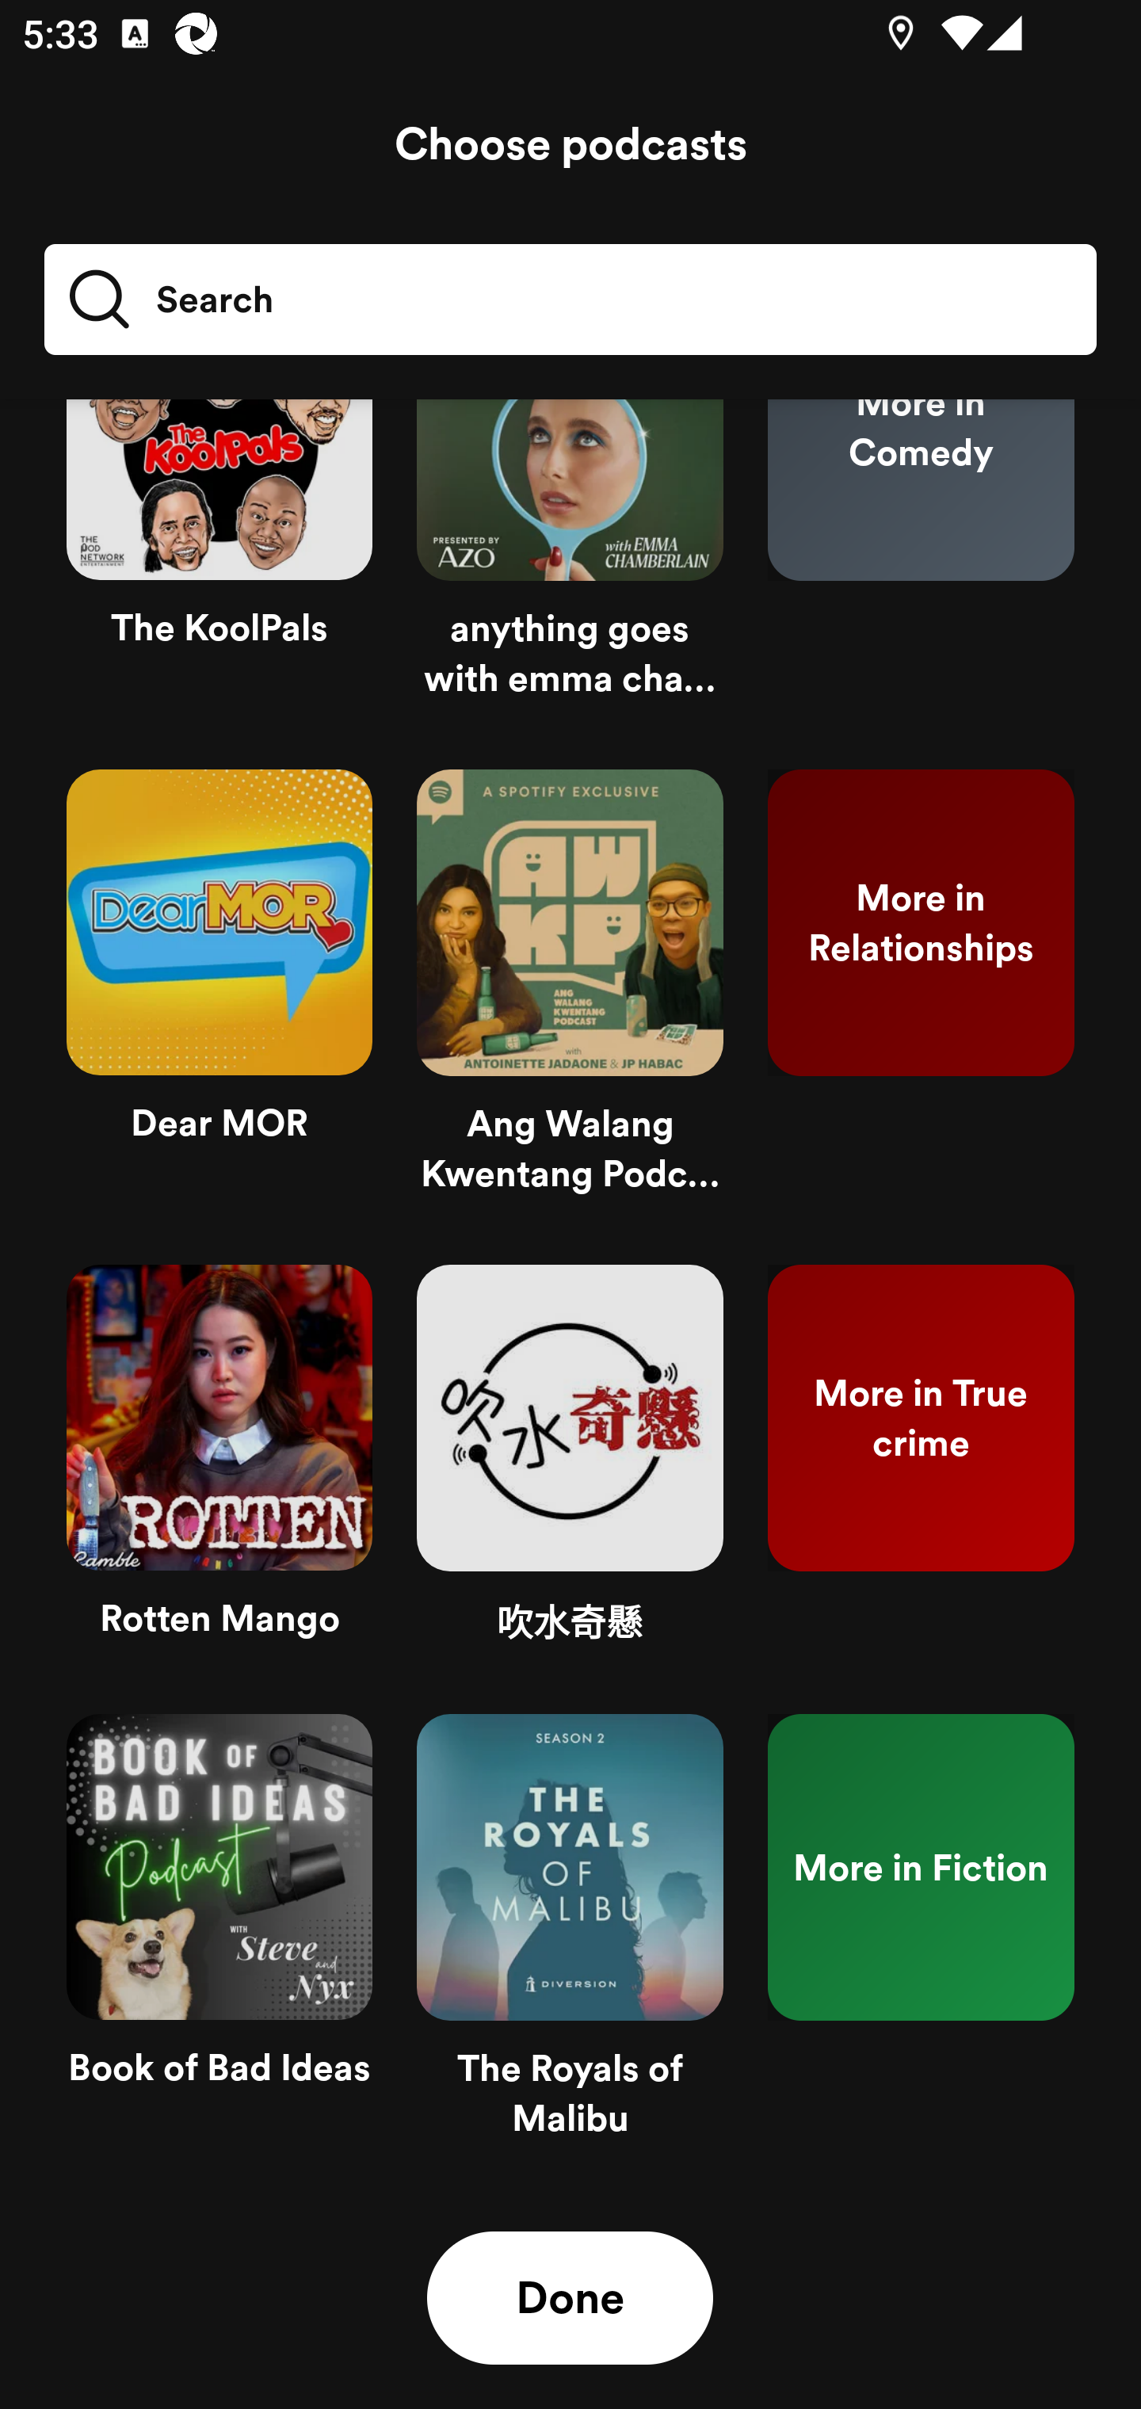 The height and width of the screenshot is (2409, 1141). What do you see at coordinates (921, 573) in the screenshot?
I see `More in Comedy` at bounding box center [921, 573].